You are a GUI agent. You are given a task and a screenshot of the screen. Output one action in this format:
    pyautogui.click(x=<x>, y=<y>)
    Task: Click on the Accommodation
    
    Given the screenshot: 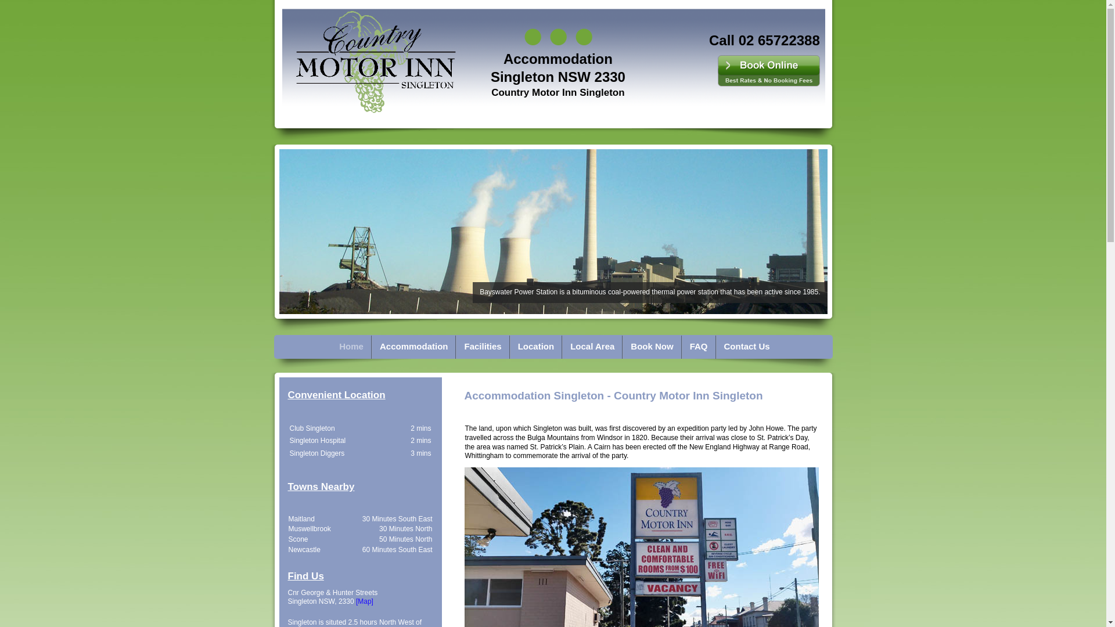 What is the action you would take?
    pyautogui.click(x=414, y=346)
    